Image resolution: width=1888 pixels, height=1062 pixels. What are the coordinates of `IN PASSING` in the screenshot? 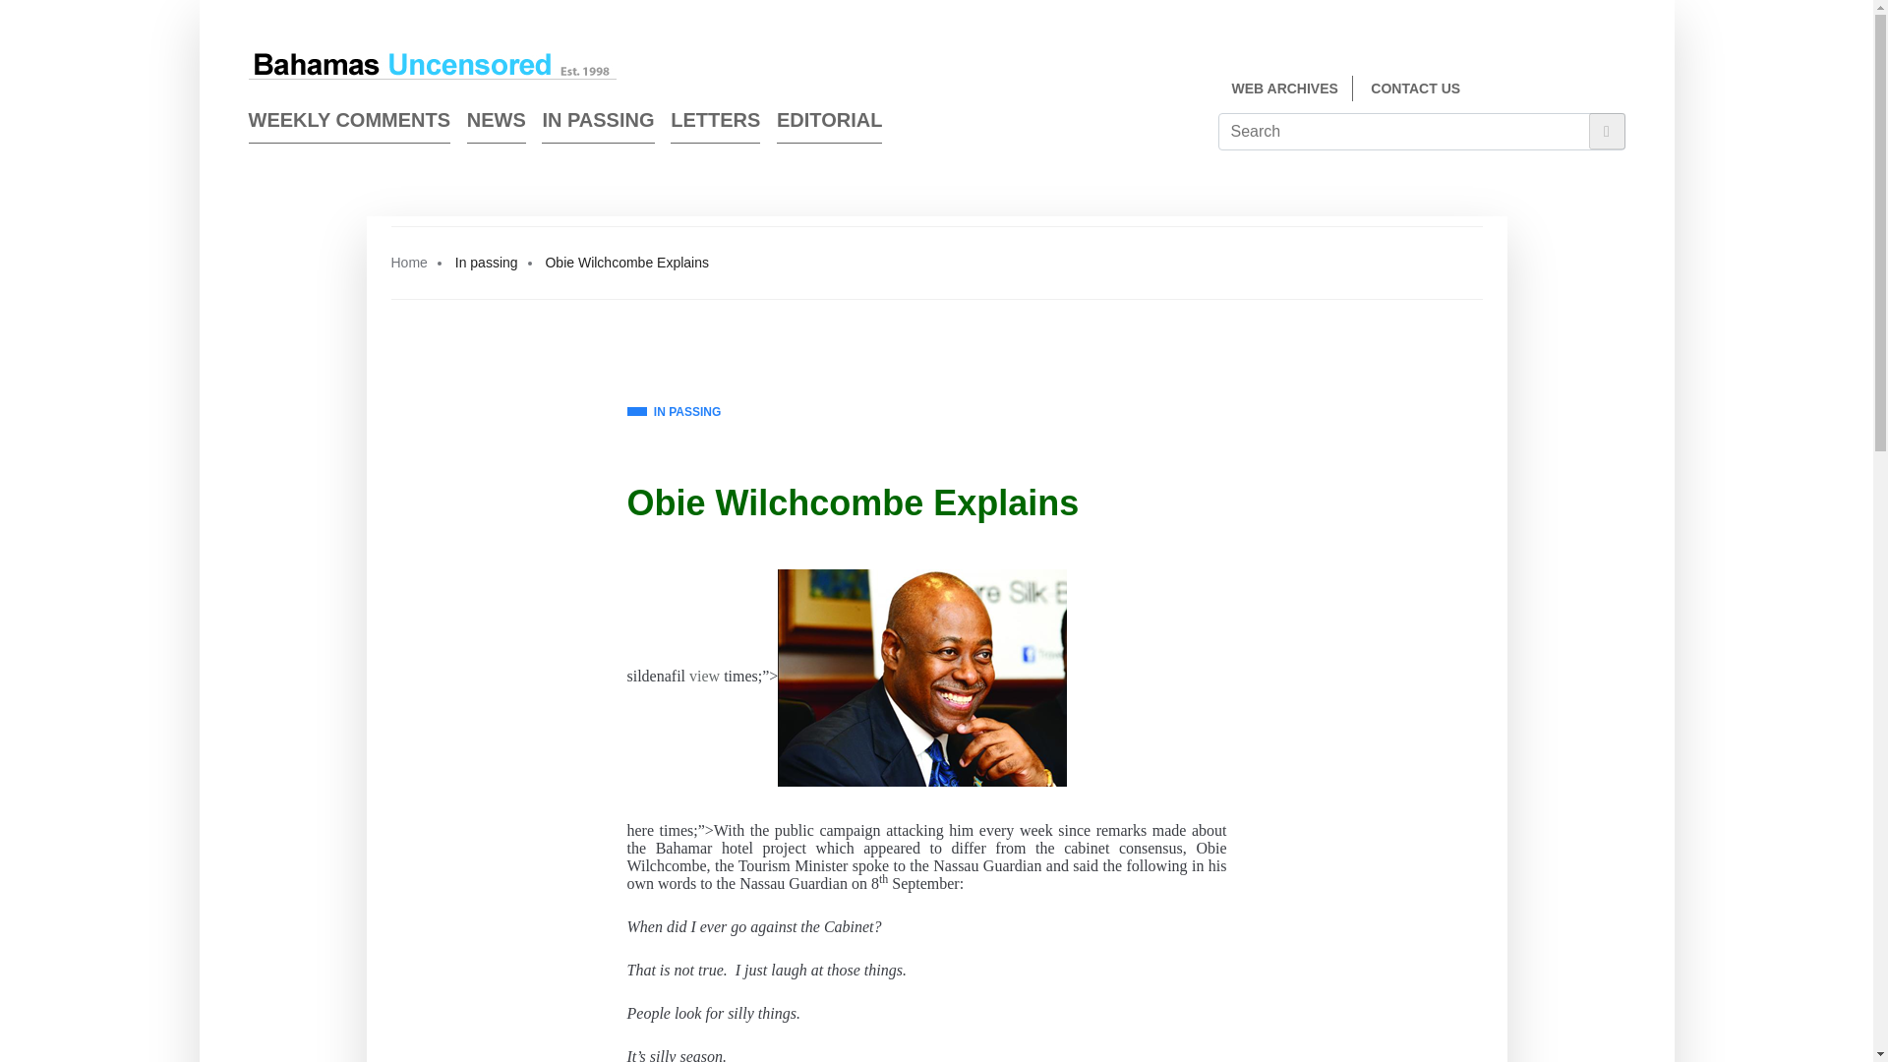 It's located at (674, 413).